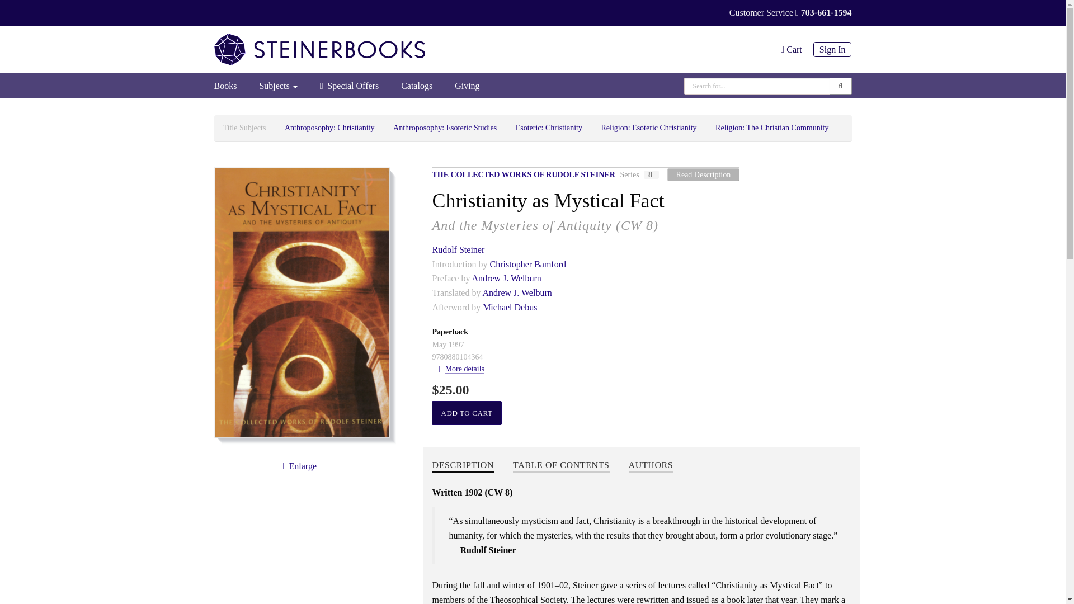 The width and height of the screenshot is (1074, 604). What do you see at coordinates (827, 49) in the screenshot?
I see `Sign In` at bounding box center [827, 49].